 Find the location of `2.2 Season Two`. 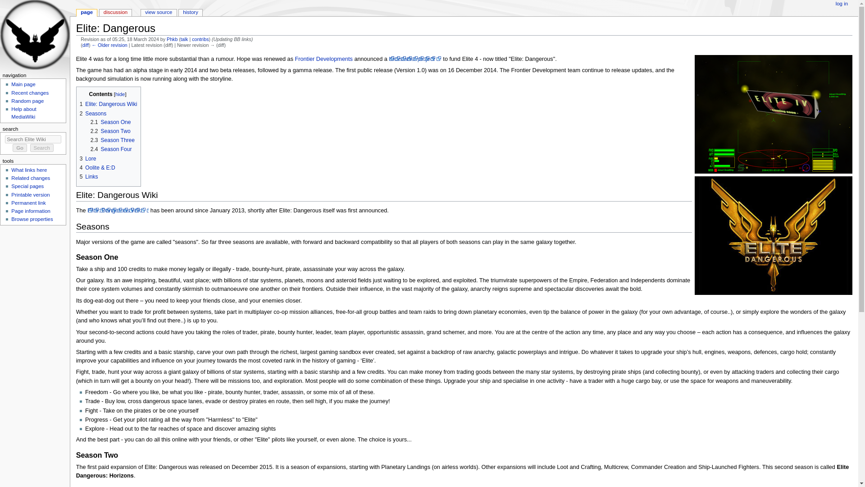

2.2 Season Two is located at coordinates (110, 131).